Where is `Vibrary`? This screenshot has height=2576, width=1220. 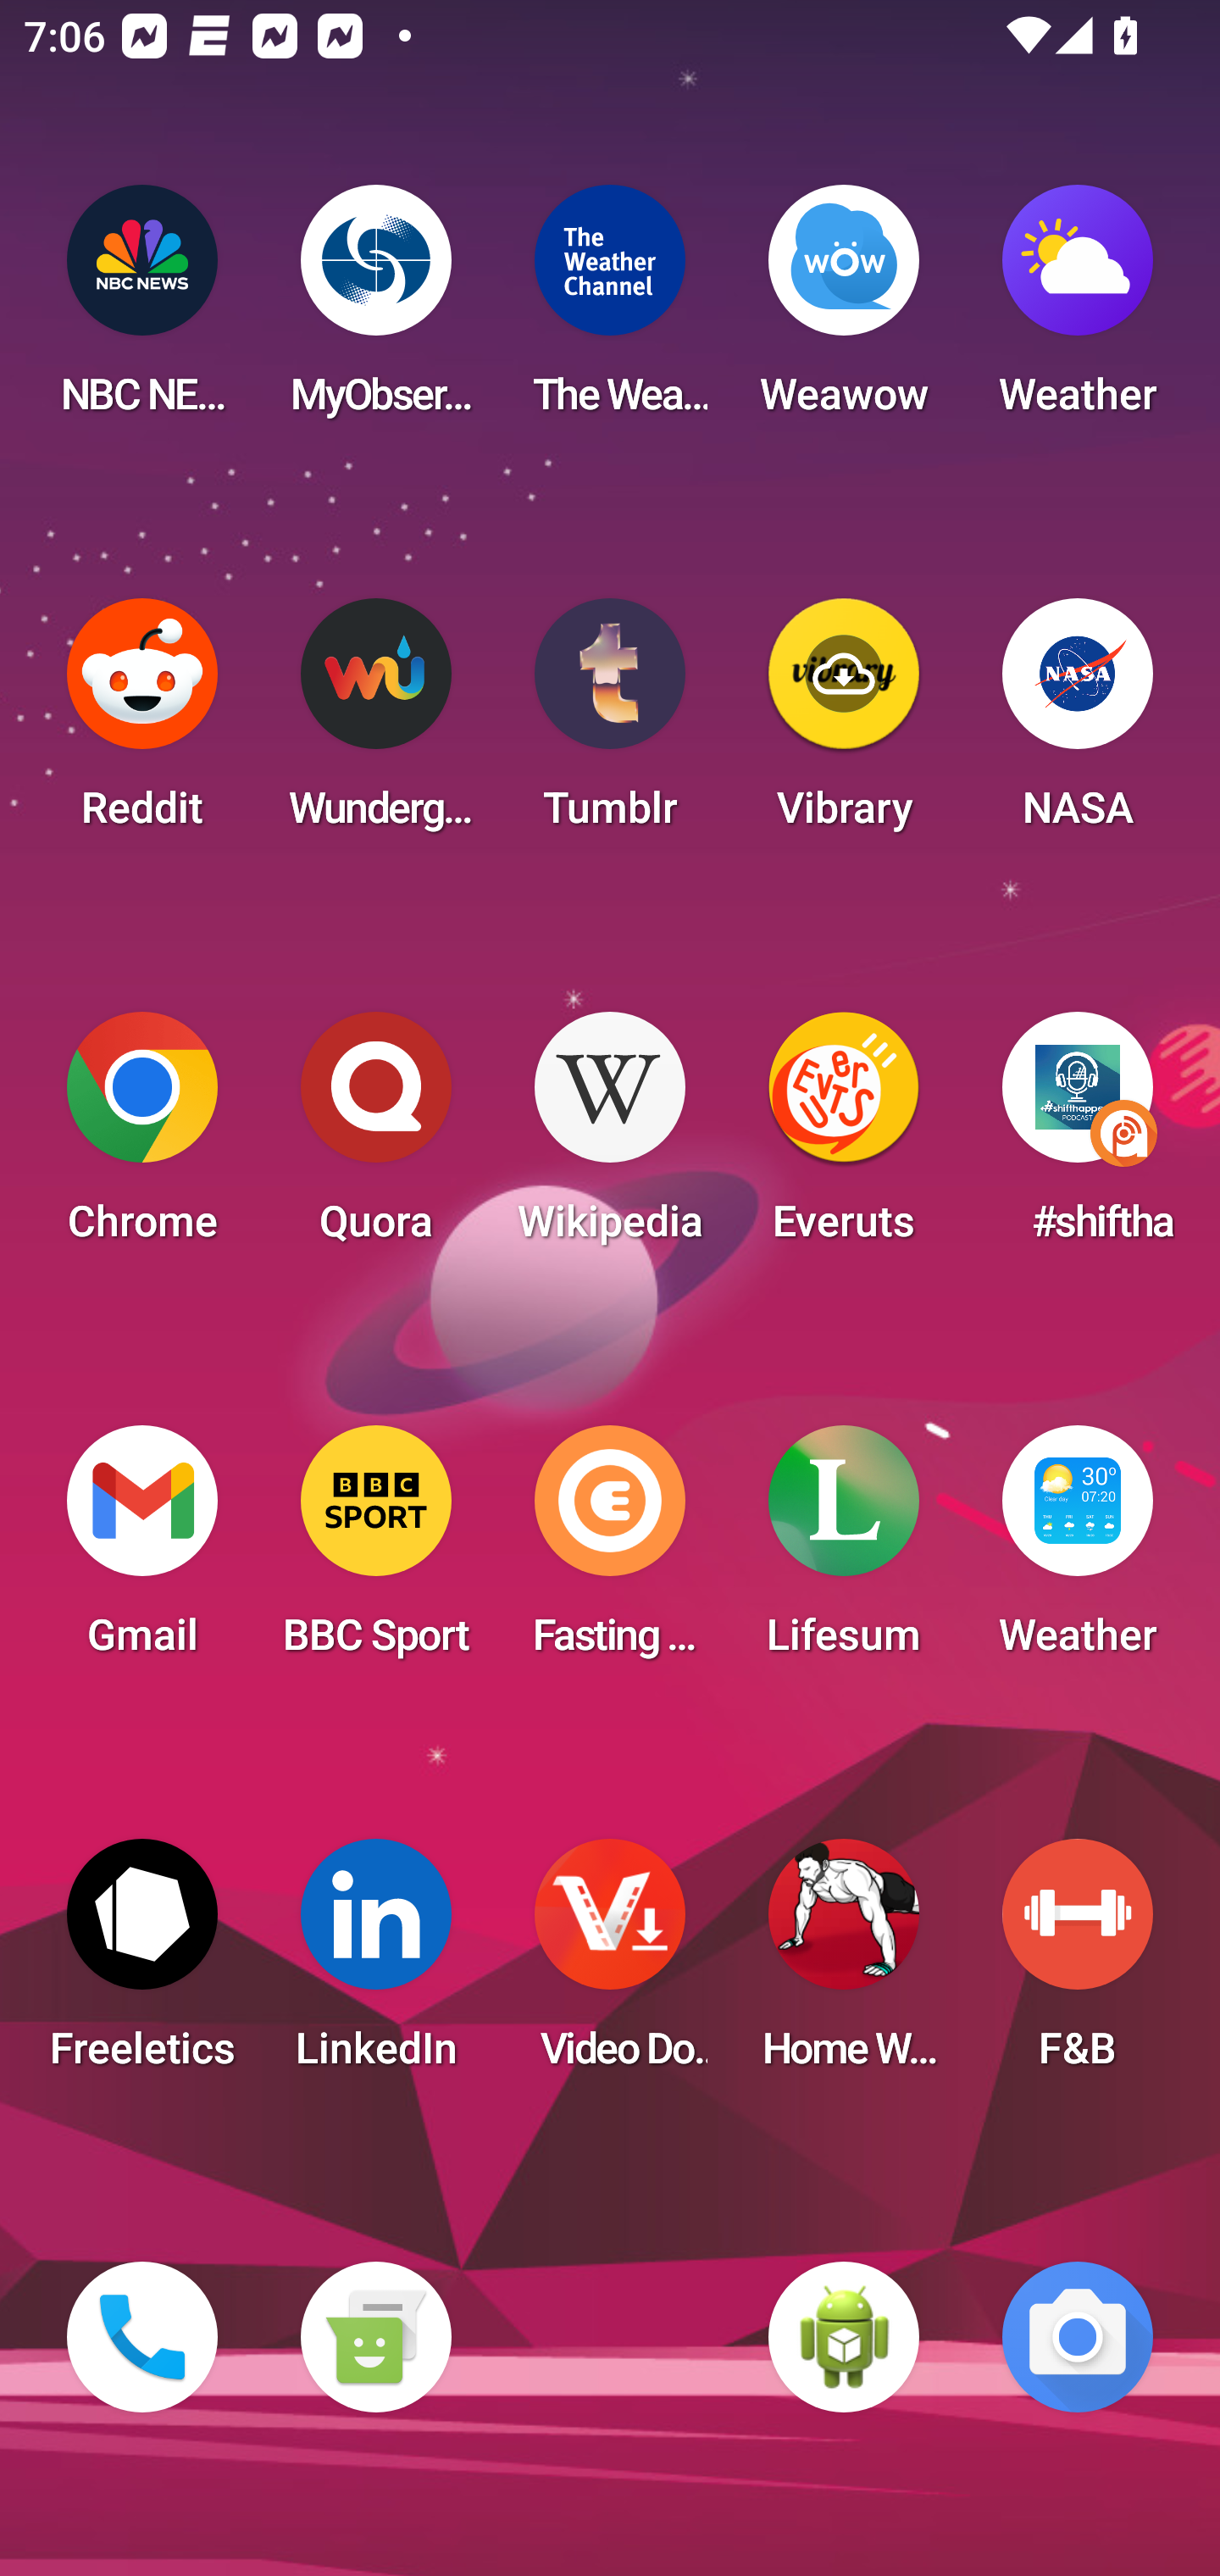 Vibrary is located at coordinates (844, 724).